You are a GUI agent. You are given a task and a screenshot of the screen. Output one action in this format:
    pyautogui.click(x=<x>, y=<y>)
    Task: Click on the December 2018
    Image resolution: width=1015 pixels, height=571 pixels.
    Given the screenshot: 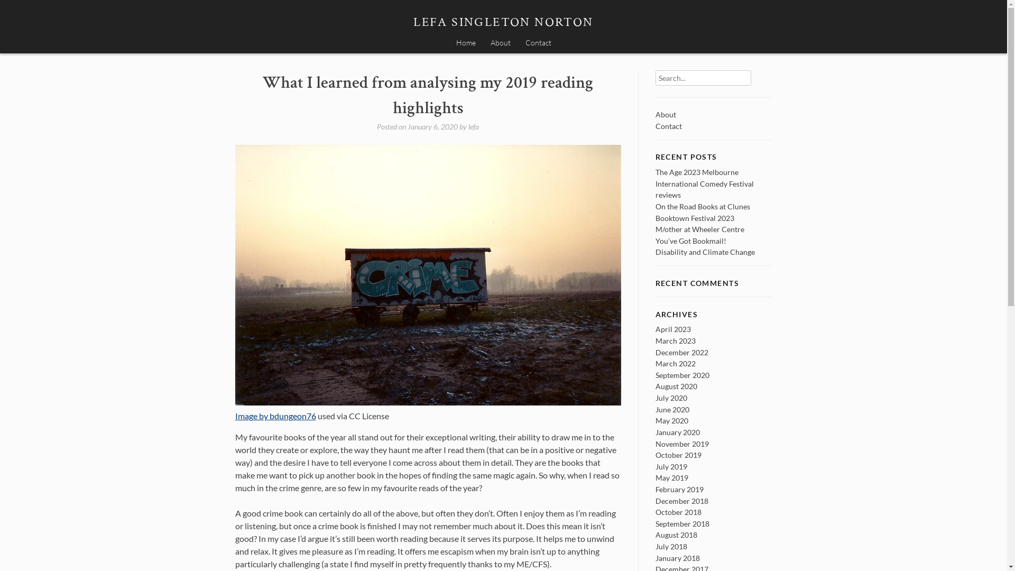 What is the action you would take?
    pyautogui.click(x=682, y=501)
    